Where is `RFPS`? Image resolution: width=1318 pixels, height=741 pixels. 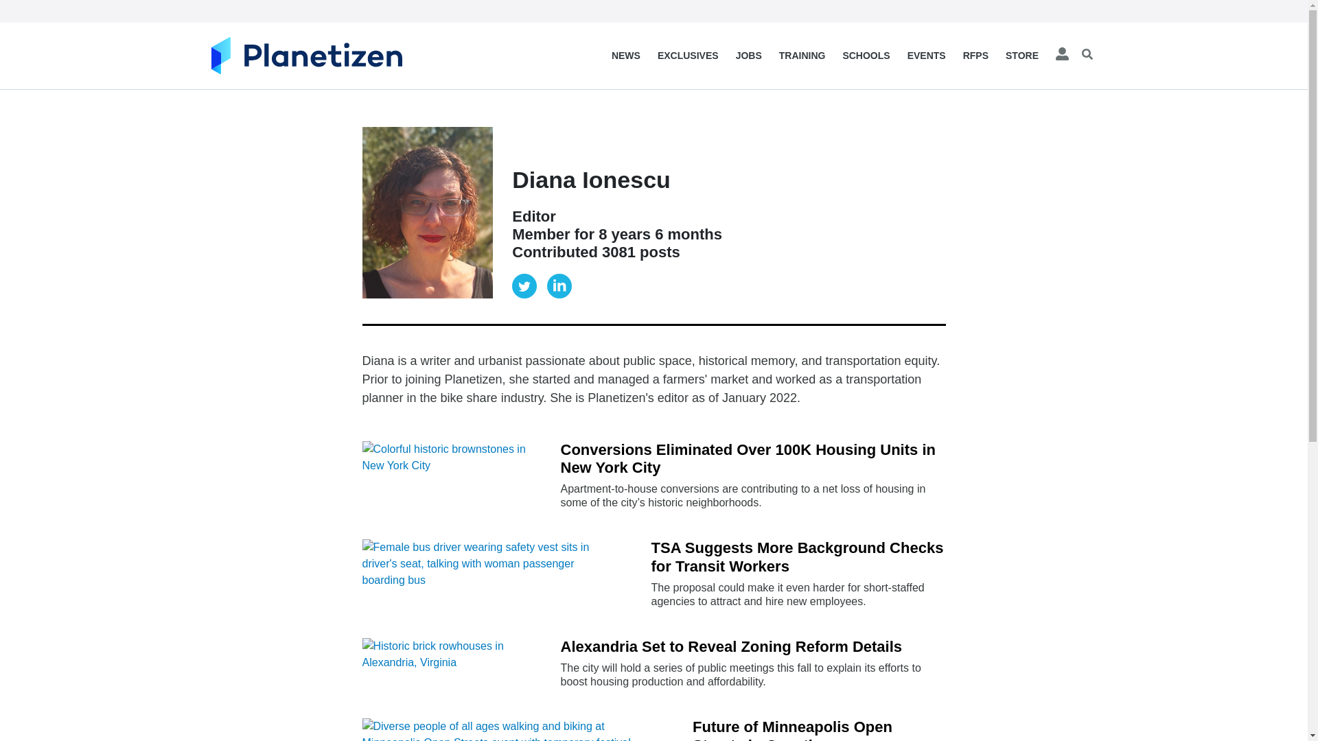
RFPS is located at coordinates (975, 55).